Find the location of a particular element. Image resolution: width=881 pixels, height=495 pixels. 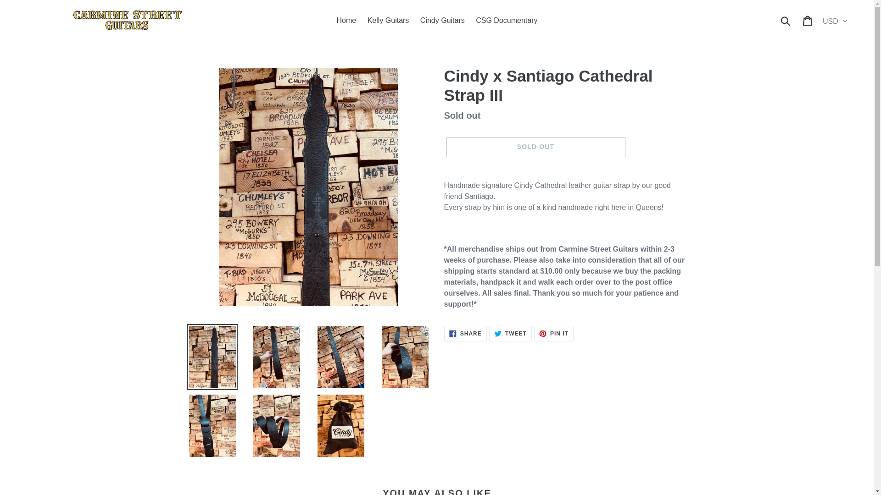

Cindy Guitars is located at coordinates (808, 20).